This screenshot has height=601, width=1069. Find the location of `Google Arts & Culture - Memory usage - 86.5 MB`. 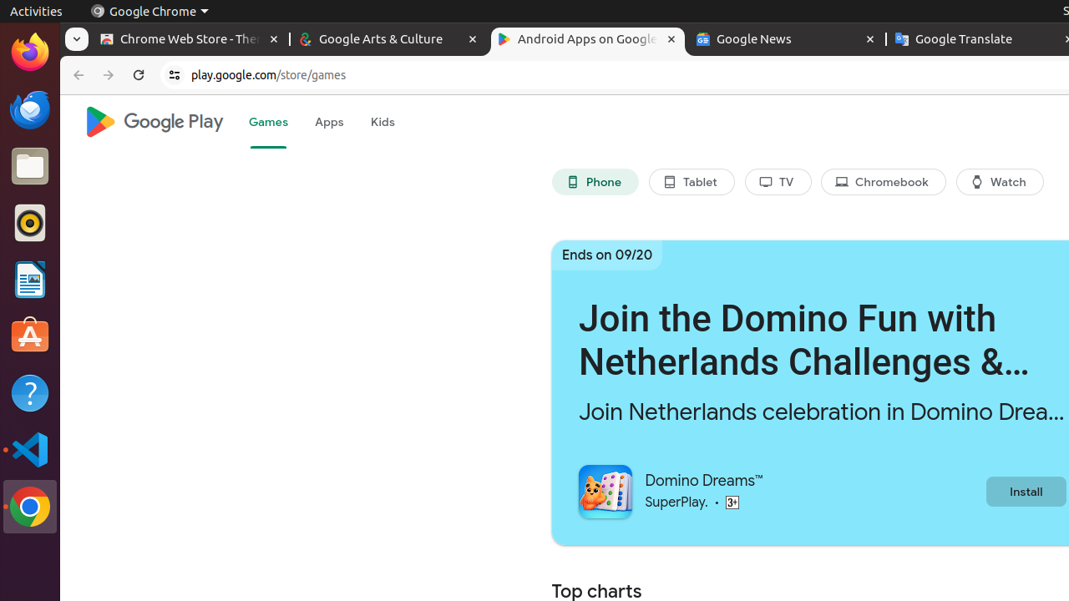

Google Arts & Culture - Memory usage - 86.5 MB is located at coordinates (389, 40).